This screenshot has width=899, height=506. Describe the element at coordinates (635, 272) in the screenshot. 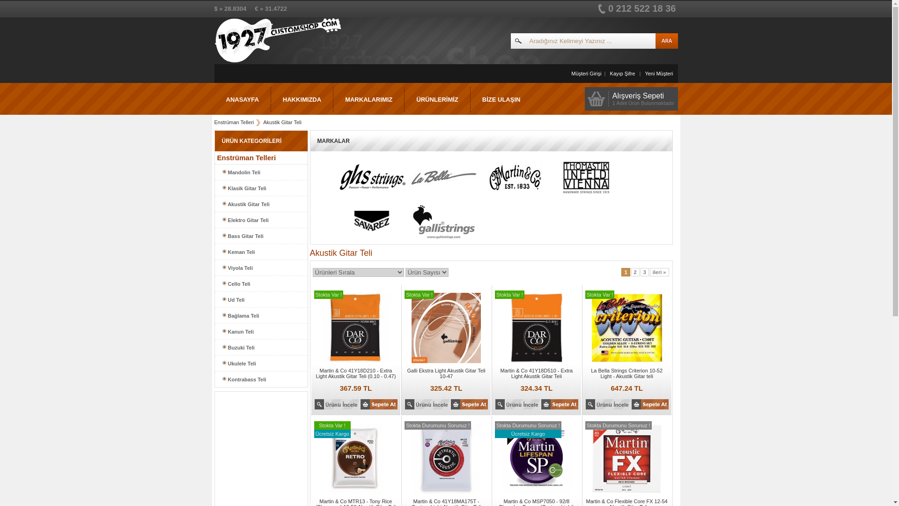

I see `2` at that location.